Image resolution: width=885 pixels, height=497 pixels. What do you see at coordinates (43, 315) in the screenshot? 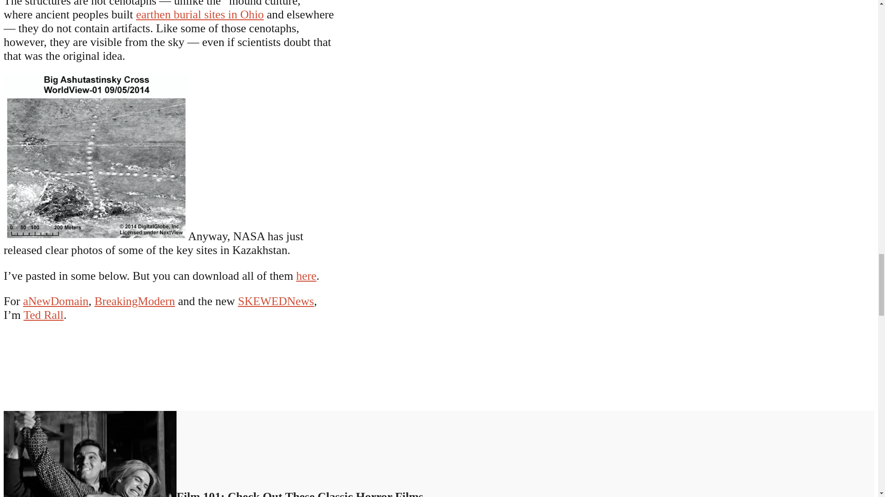
I see `Ted Rall` at bounding box center [43, 315].